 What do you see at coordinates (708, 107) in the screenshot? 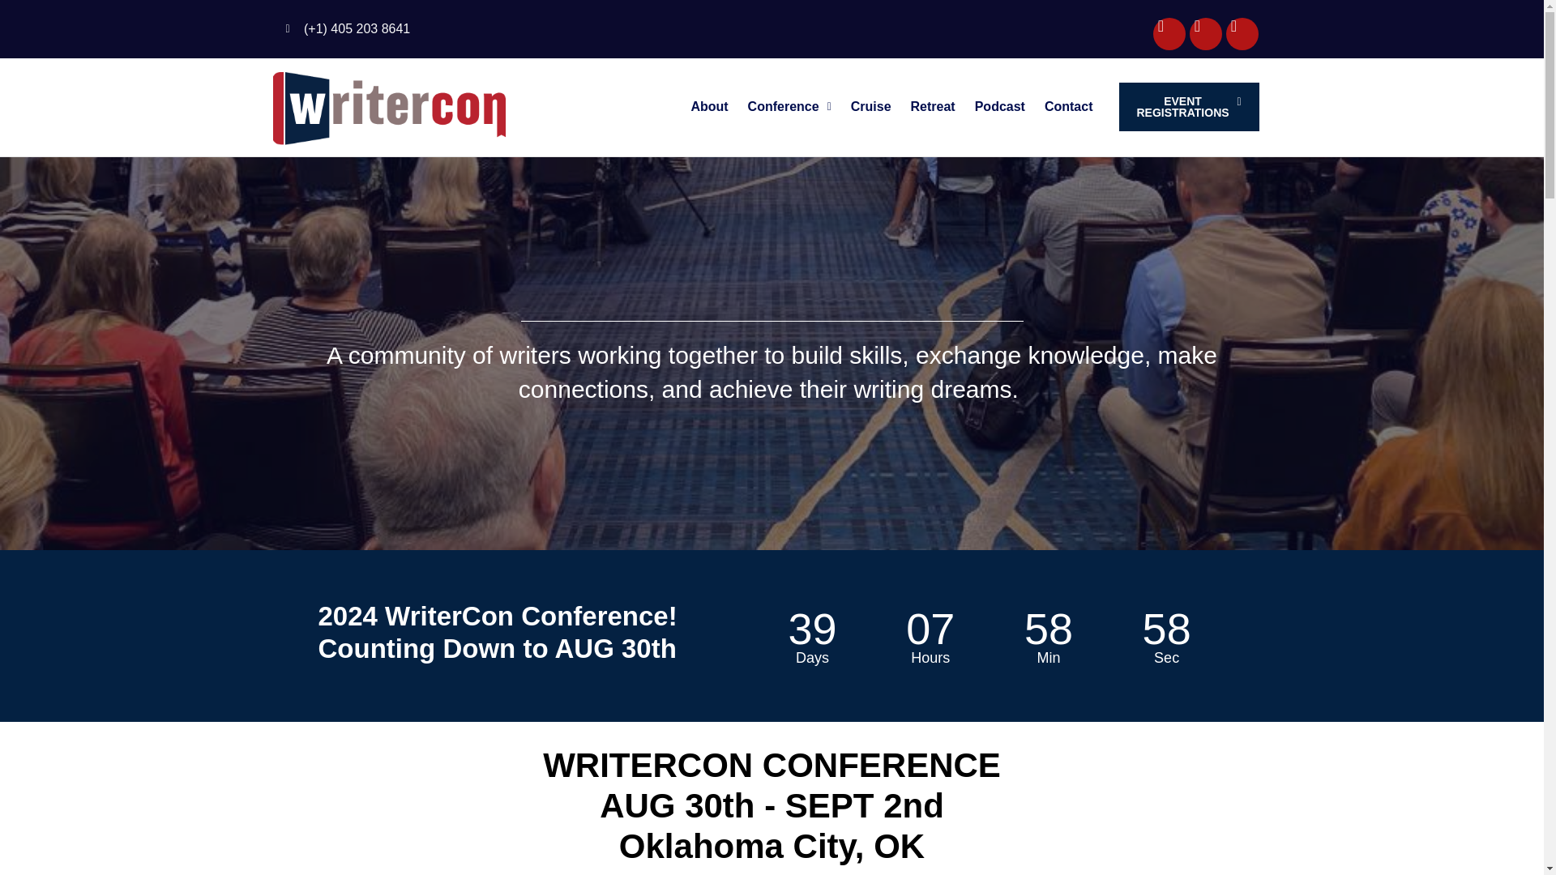
I see ` About` at bounding box center [708, 107].